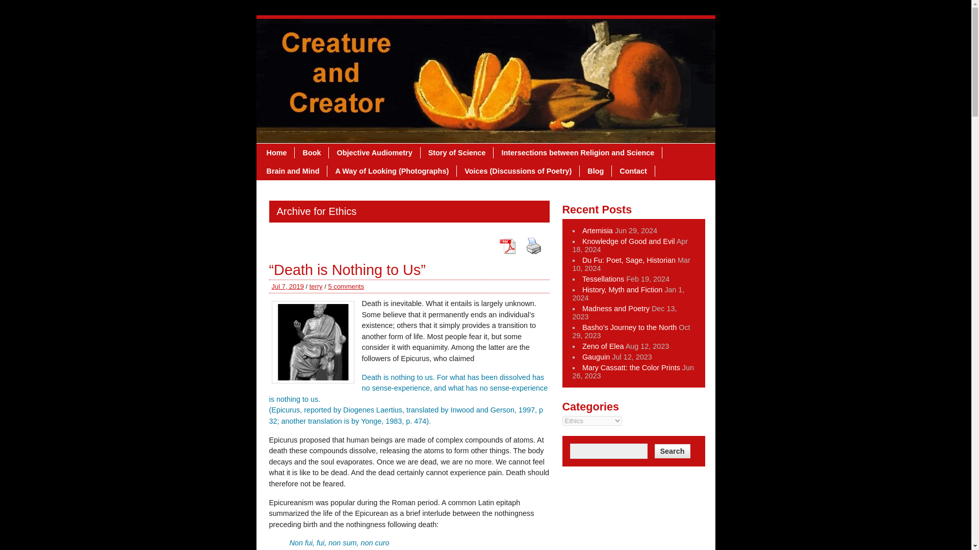  I want to click on View PDF, so click(507, 246).